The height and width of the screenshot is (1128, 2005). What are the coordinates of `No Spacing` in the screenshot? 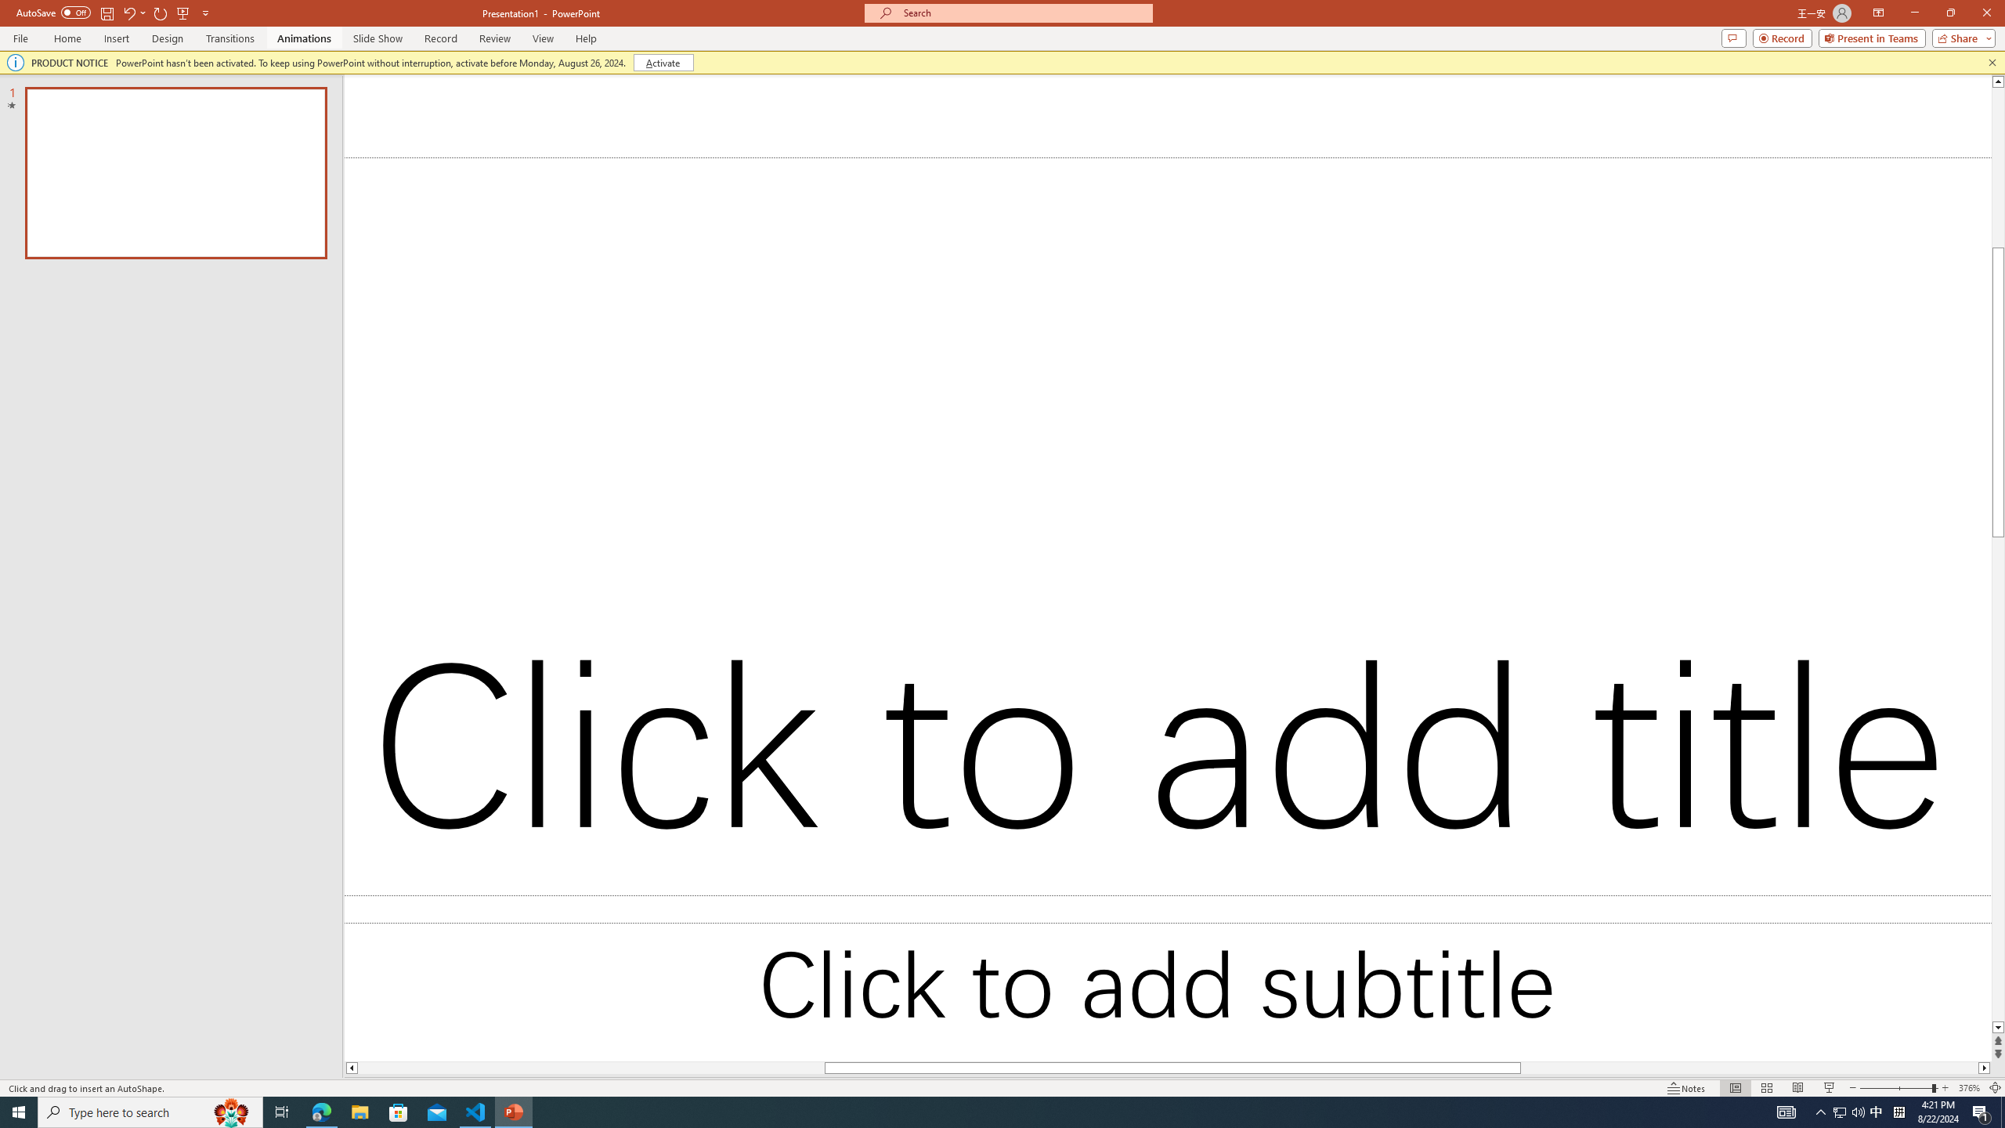 It's located at (1886, 359).